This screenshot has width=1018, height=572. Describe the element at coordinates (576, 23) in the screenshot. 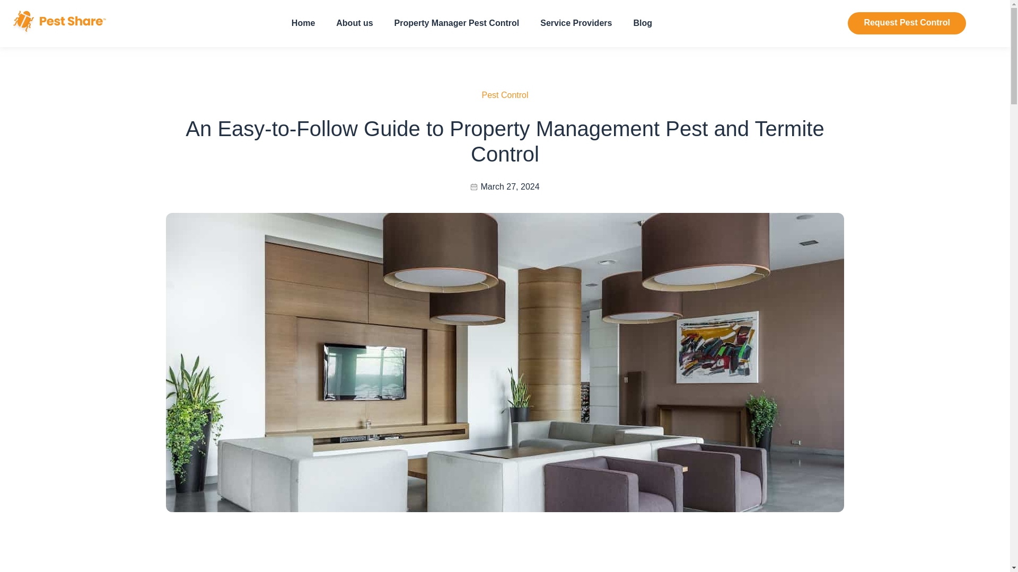

I see `Service Providers` at that location.